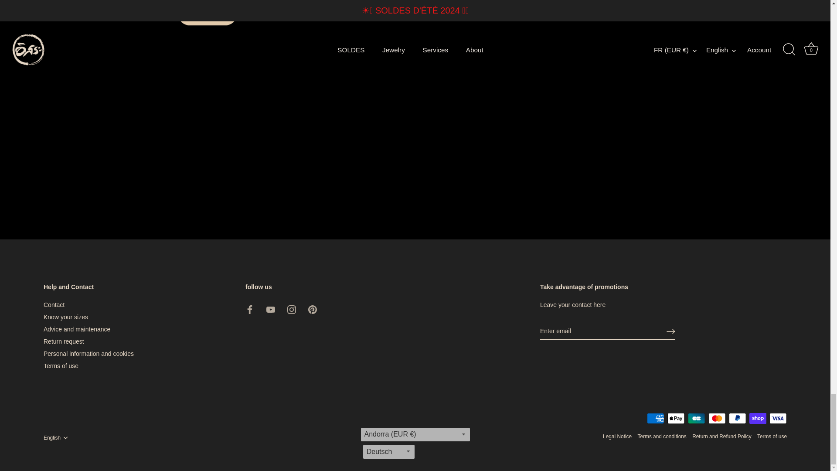  What do you see at coordinates (670, 288) in the screenshot?
I see `RIGHT ARROW LONG` at bounding box center [670, 288].